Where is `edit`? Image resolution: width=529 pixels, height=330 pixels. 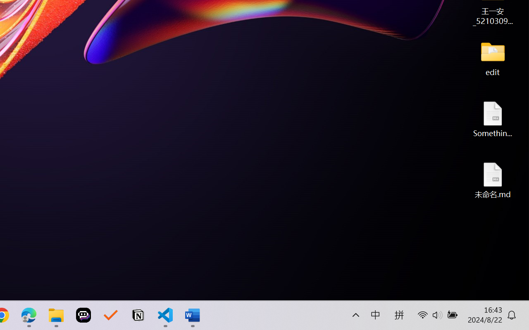 edit is located at coordinates (493, 58).